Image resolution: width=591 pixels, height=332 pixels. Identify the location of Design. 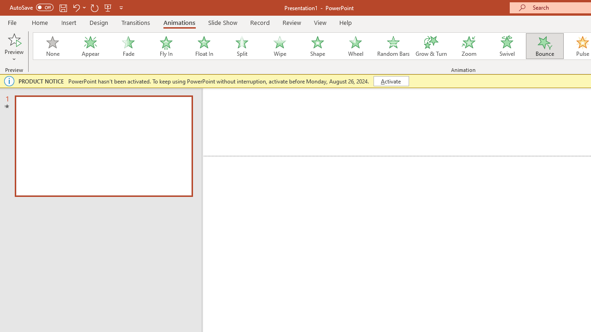
(99, 22).